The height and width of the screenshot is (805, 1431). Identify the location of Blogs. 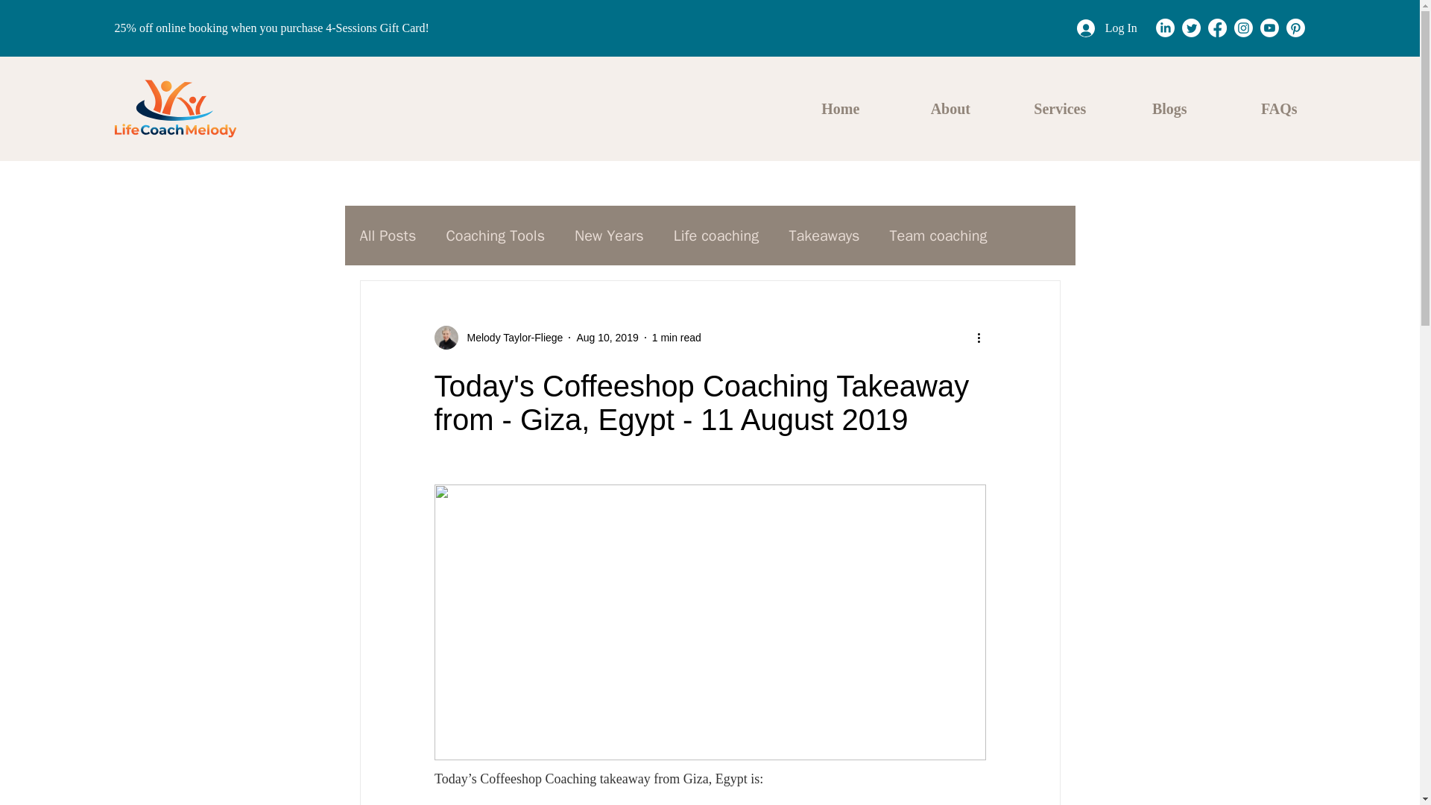
(1169, 108).